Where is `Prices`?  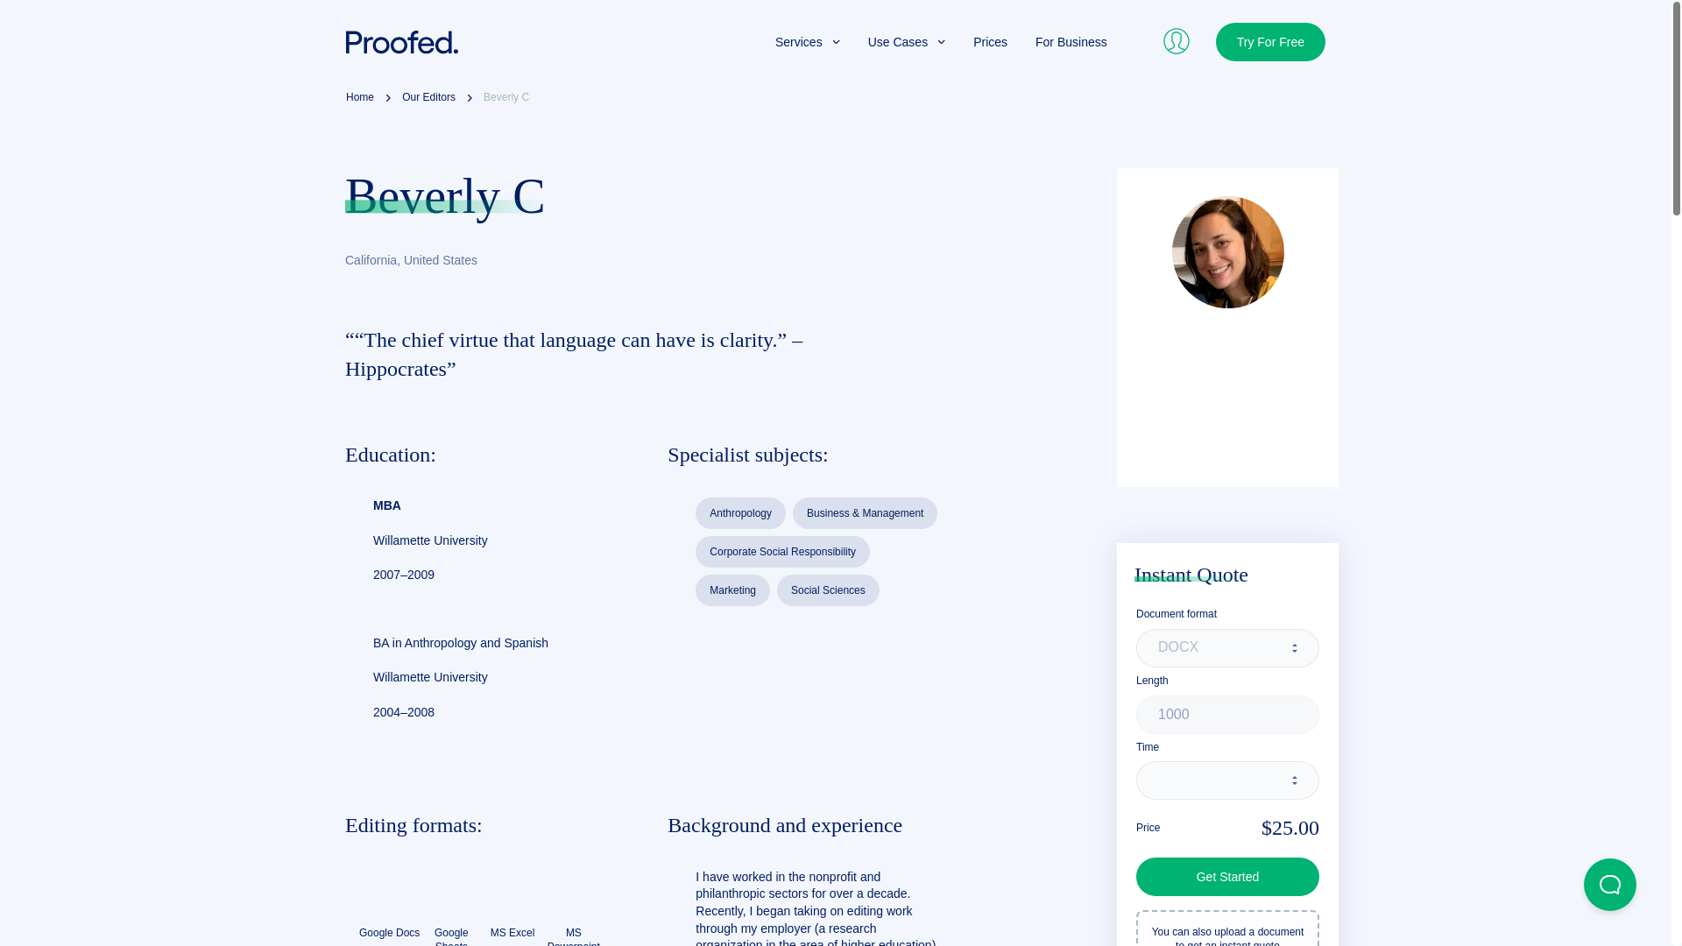
Prices is located at coordinates (990, 42).